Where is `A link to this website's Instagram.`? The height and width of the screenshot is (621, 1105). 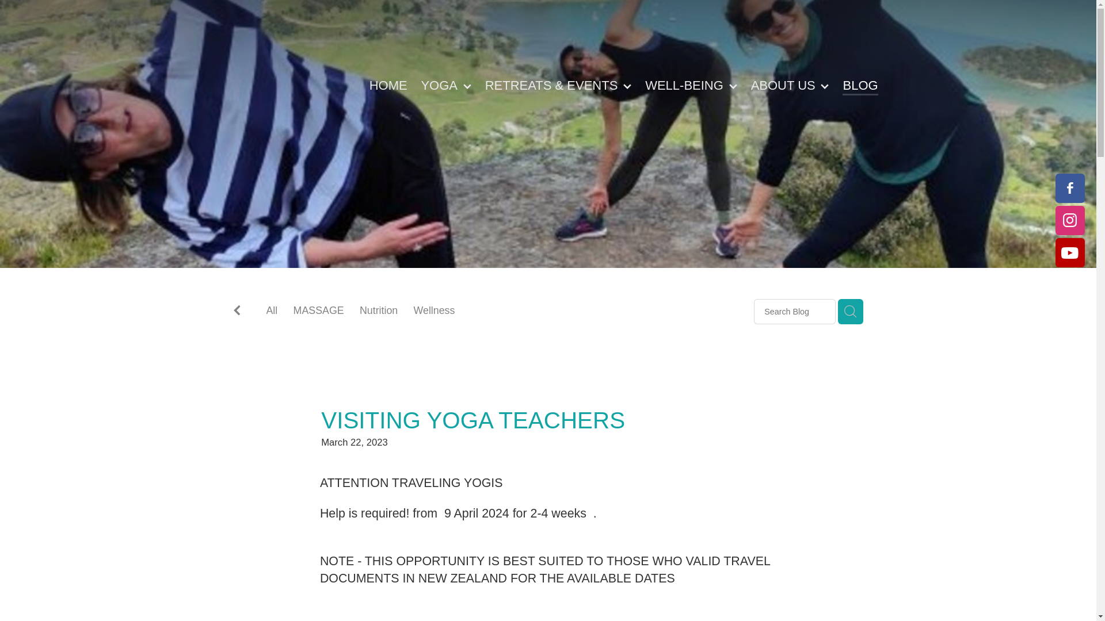 A link to this website's Instagram. is located at coordinates (1070, 220).